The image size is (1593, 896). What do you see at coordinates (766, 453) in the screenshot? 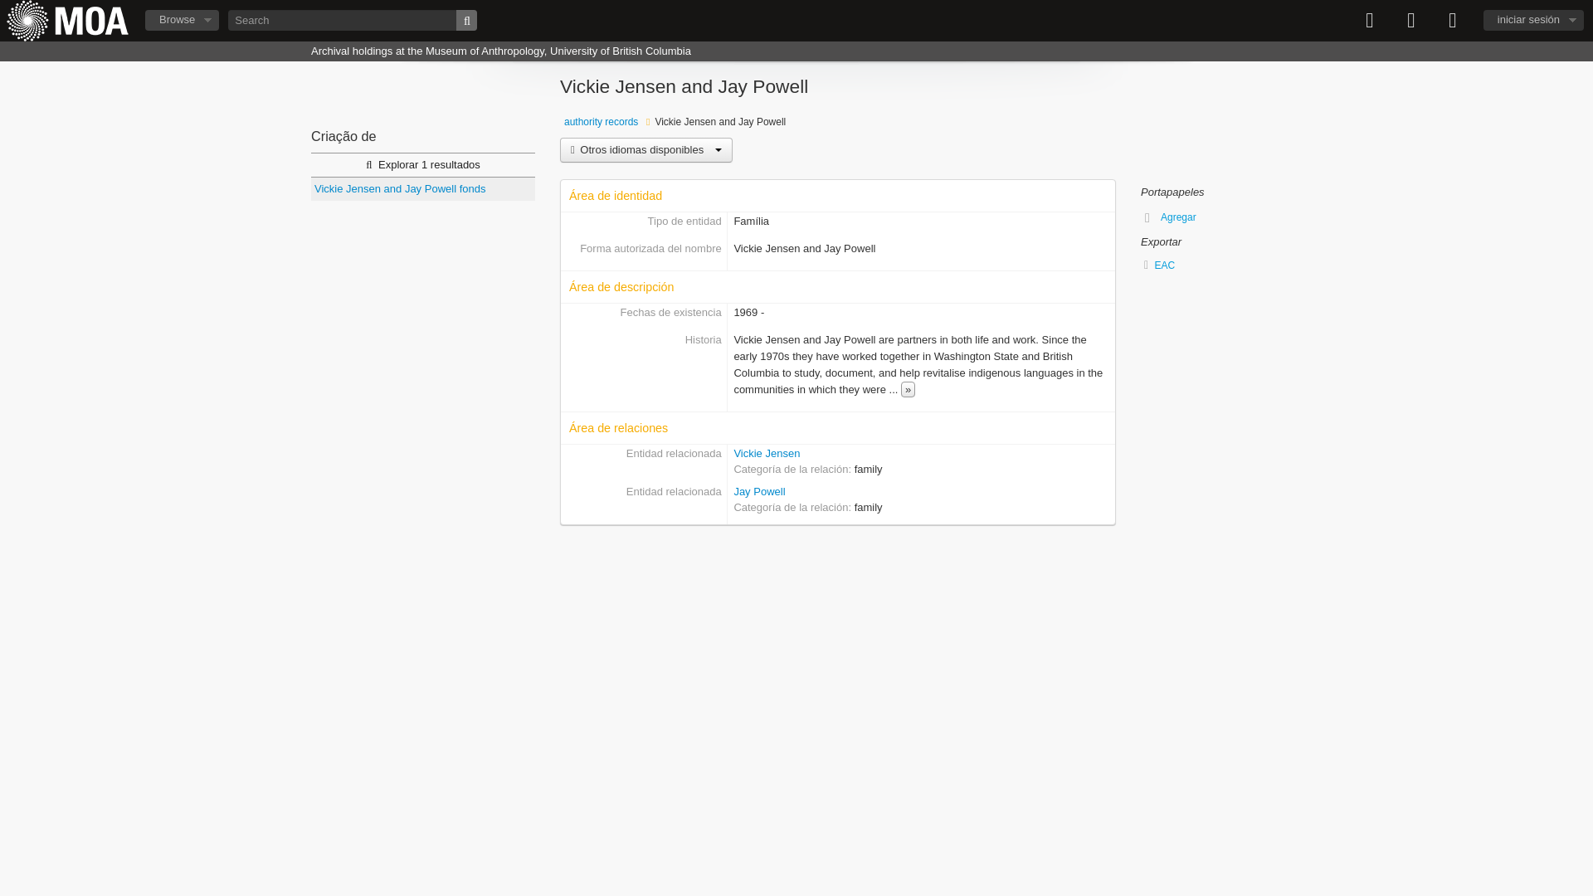
I see `Vickie Jensen` at bounding box center [766, 453].